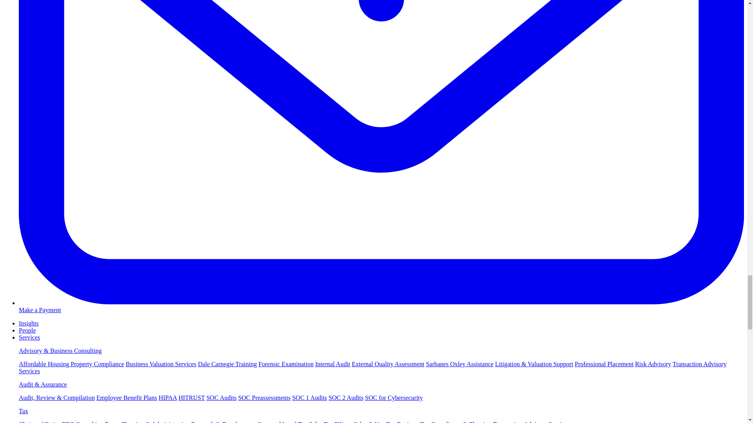 The height and width of the screenshot is (423, 753). I want to click on External Quality Assessment, so click(388, 364).